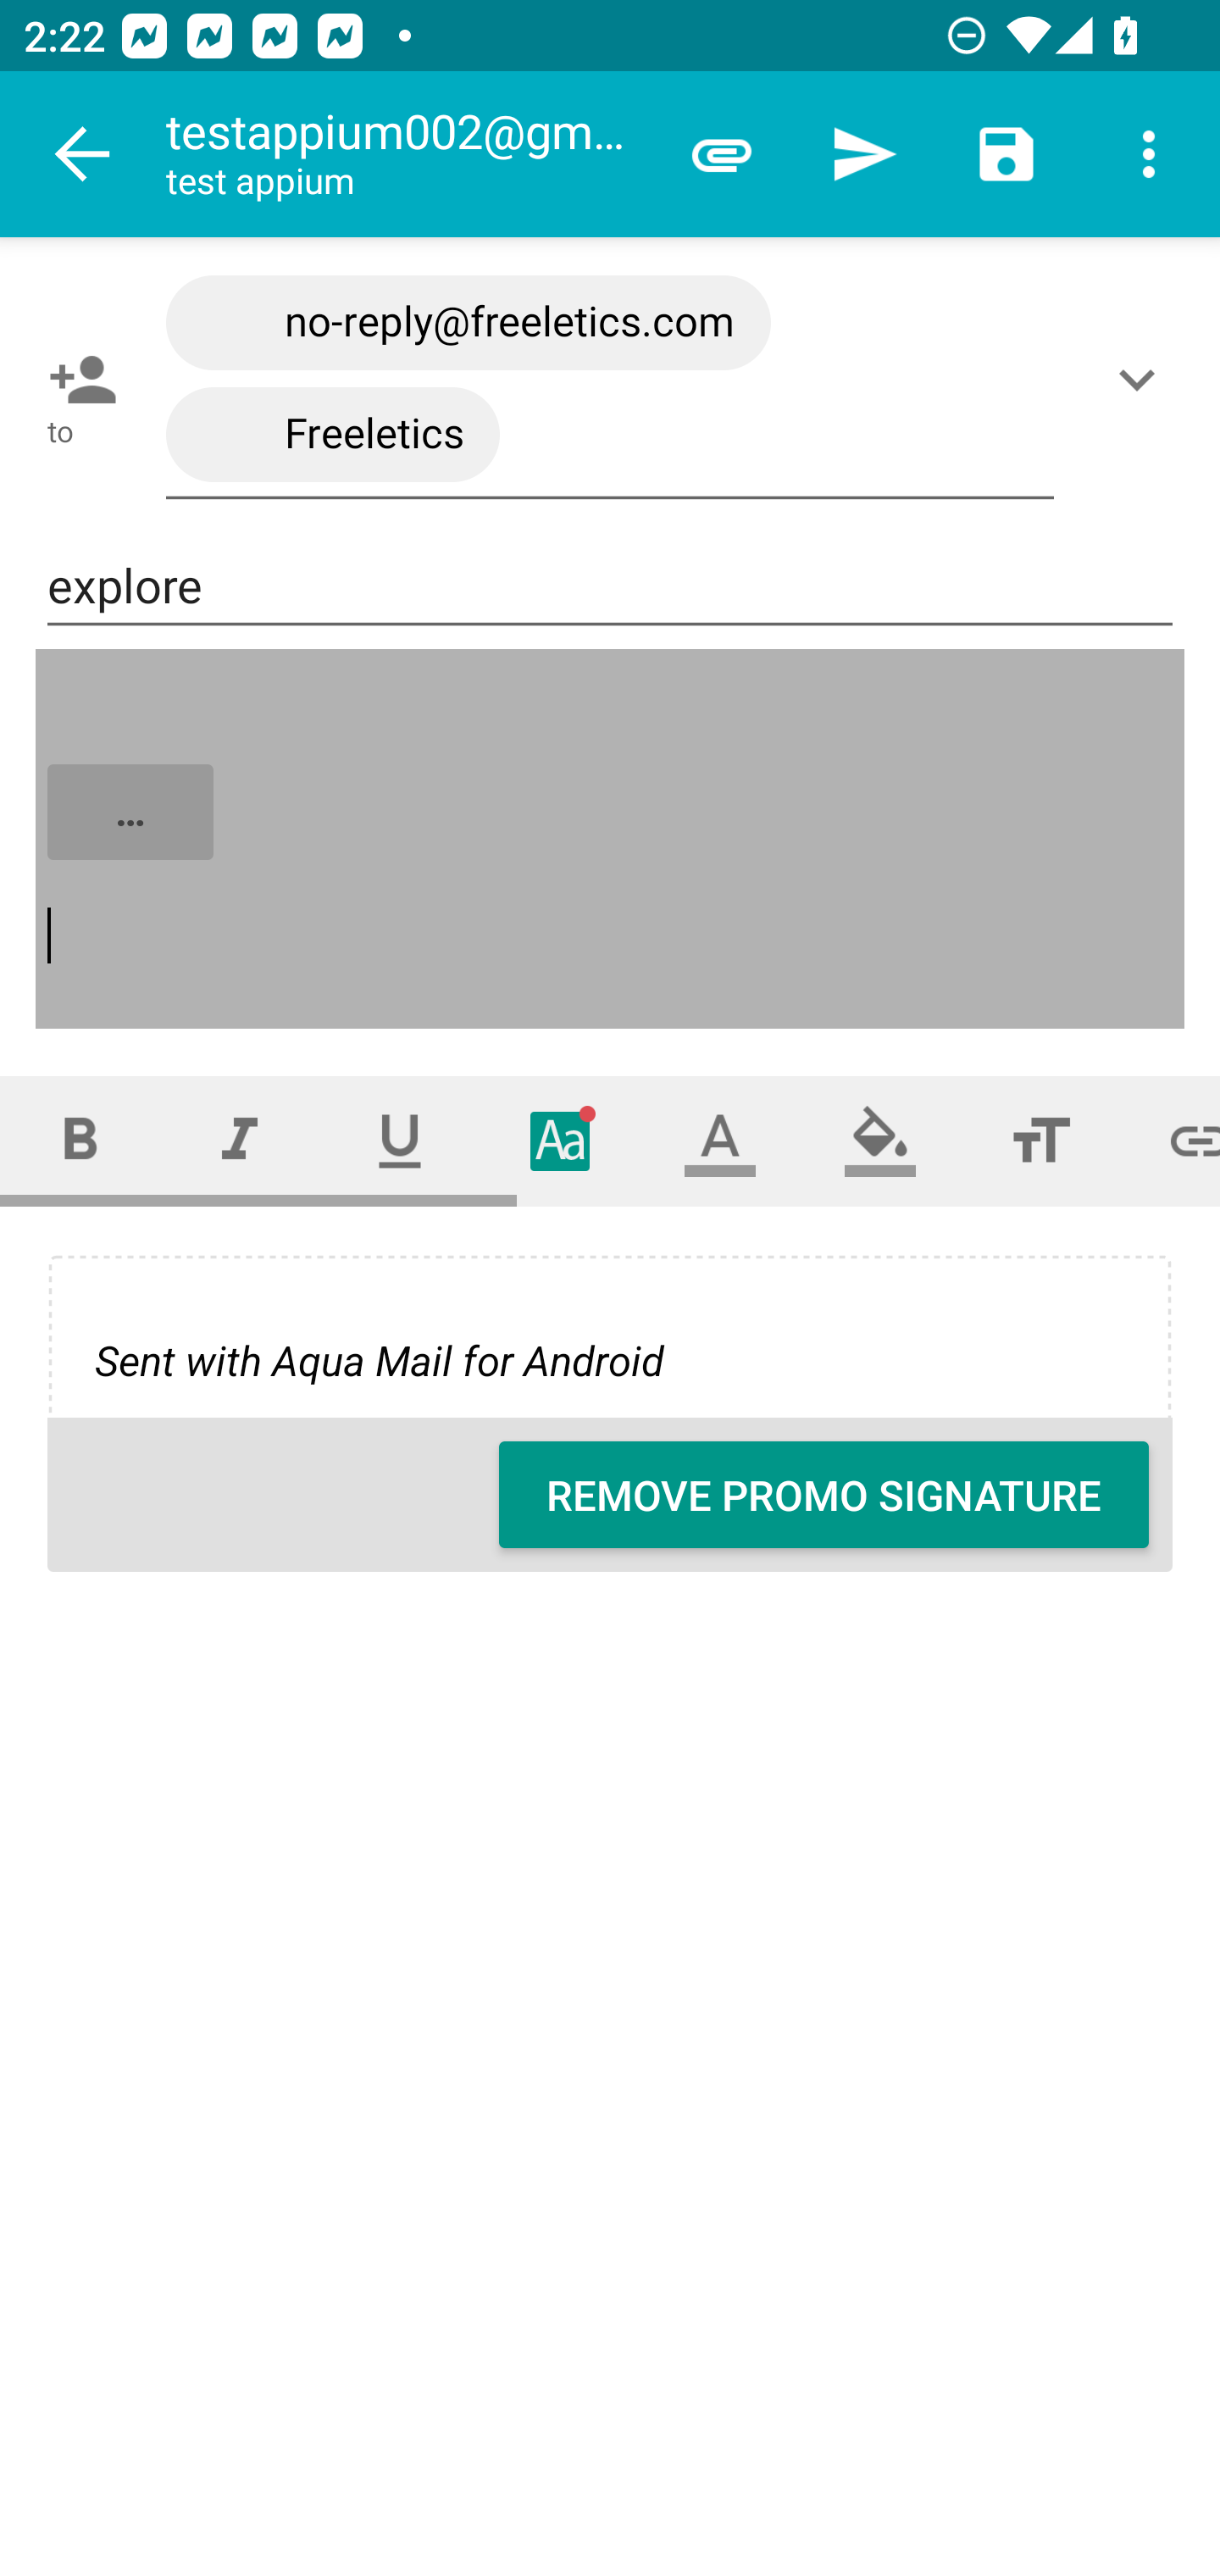 The height and width of the screenshot is (2576, 1220). Describe the element at coordinates (83, 154) in the screenshot. I see `Navigate up` at that location.